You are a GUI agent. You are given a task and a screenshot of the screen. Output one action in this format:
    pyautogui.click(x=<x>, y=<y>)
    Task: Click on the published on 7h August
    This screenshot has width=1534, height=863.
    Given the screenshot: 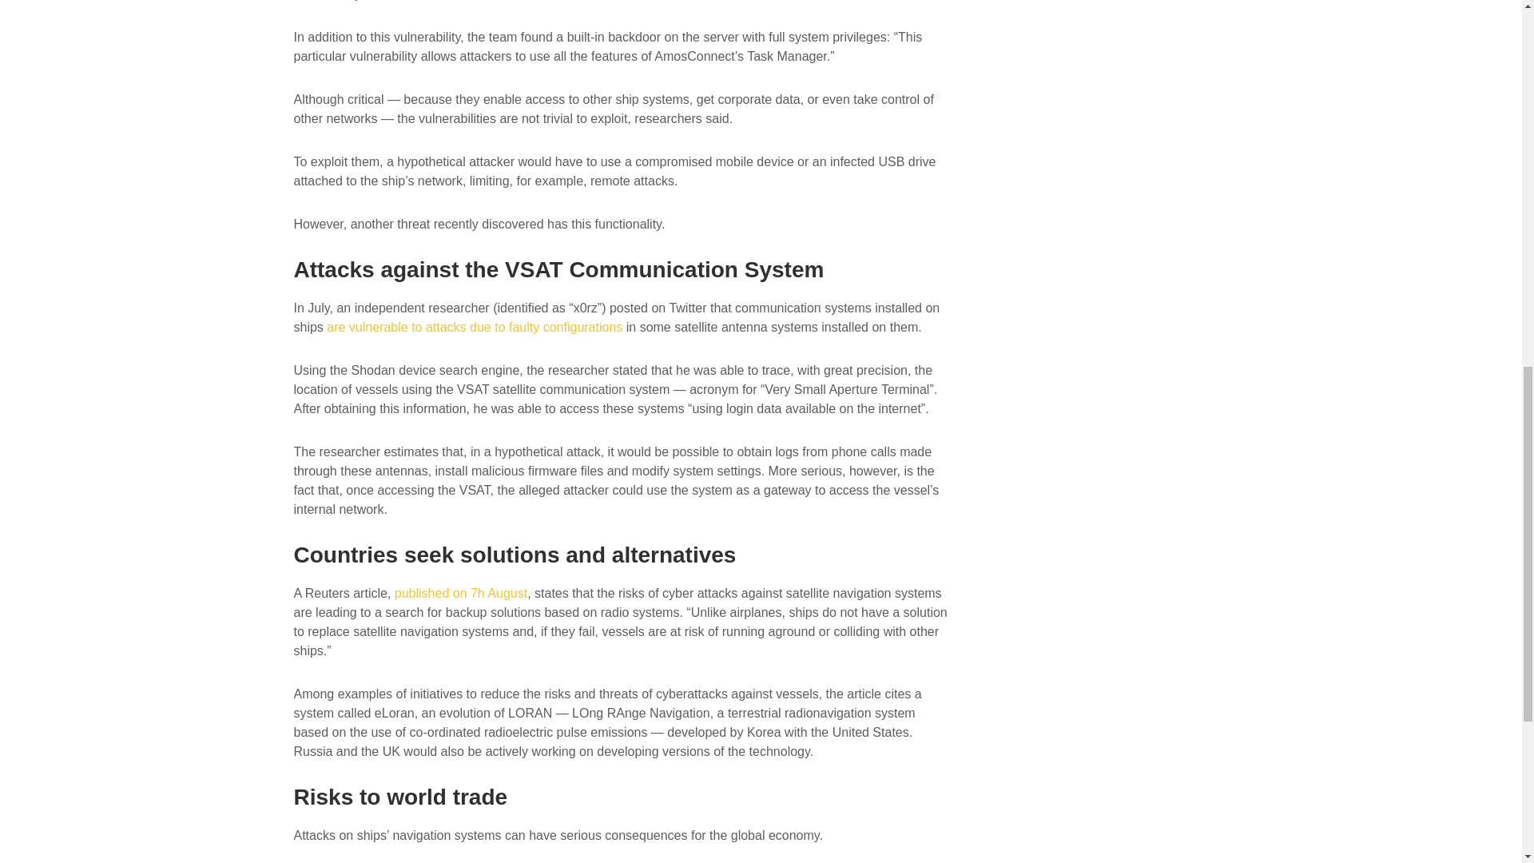 What is the action you would take?
    pyautogui.click(x=460, y=593)
    